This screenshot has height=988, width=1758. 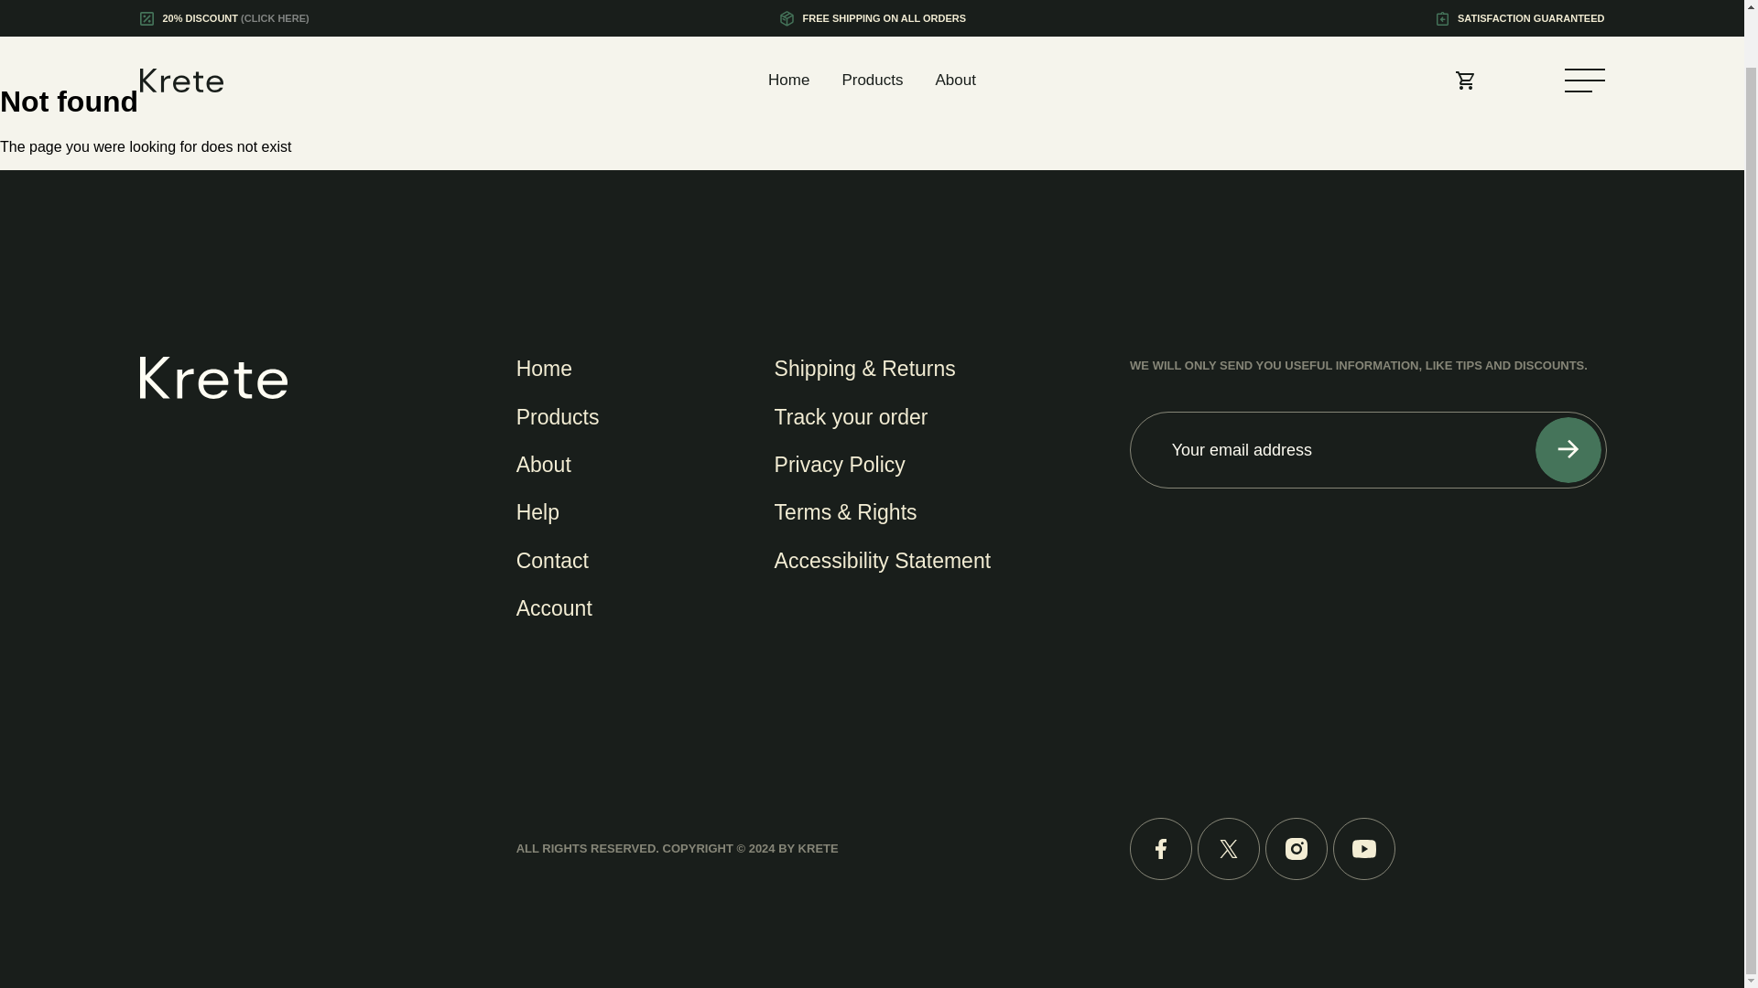 I want to click on Privacy Policy, so click(x=840, y=464).